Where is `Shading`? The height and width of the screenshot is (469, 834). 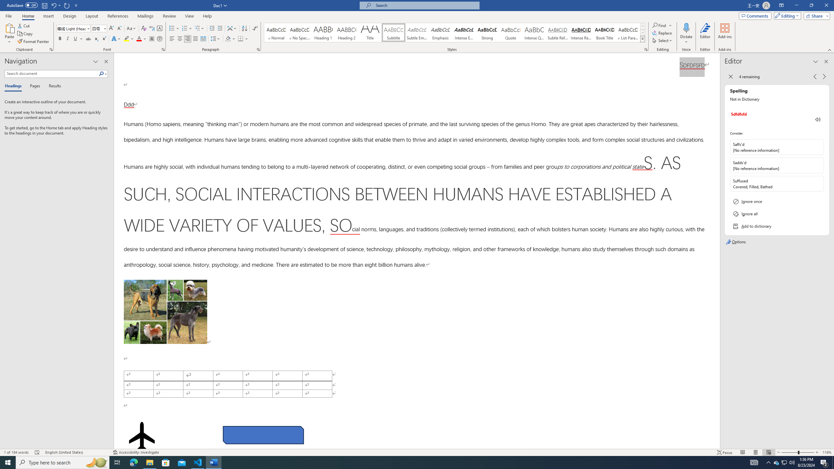 Shading is located at coordinates (231, 39).